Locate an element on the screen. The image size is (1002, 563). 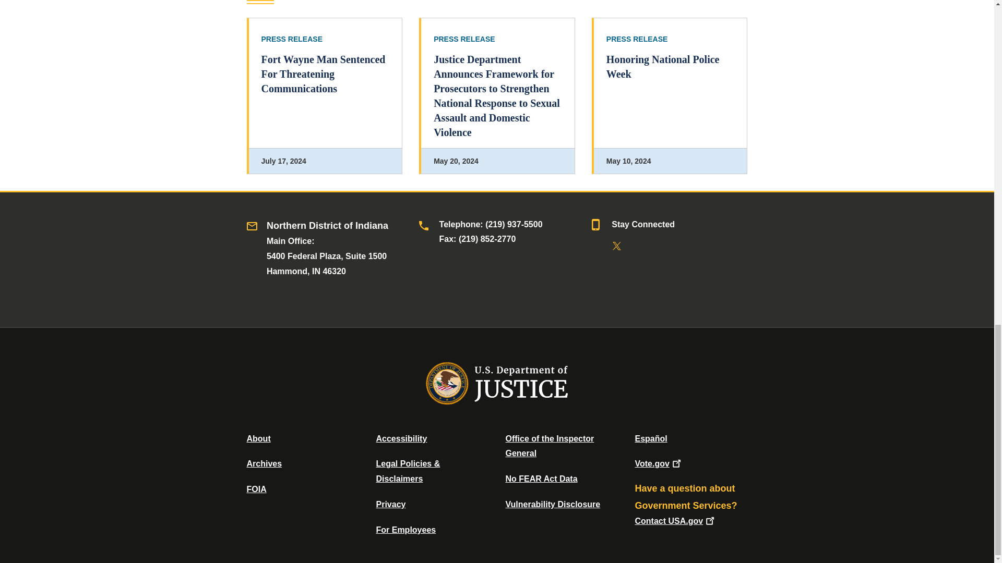
Legal Policies and Disclaimers is located at coordinates (408, 471).